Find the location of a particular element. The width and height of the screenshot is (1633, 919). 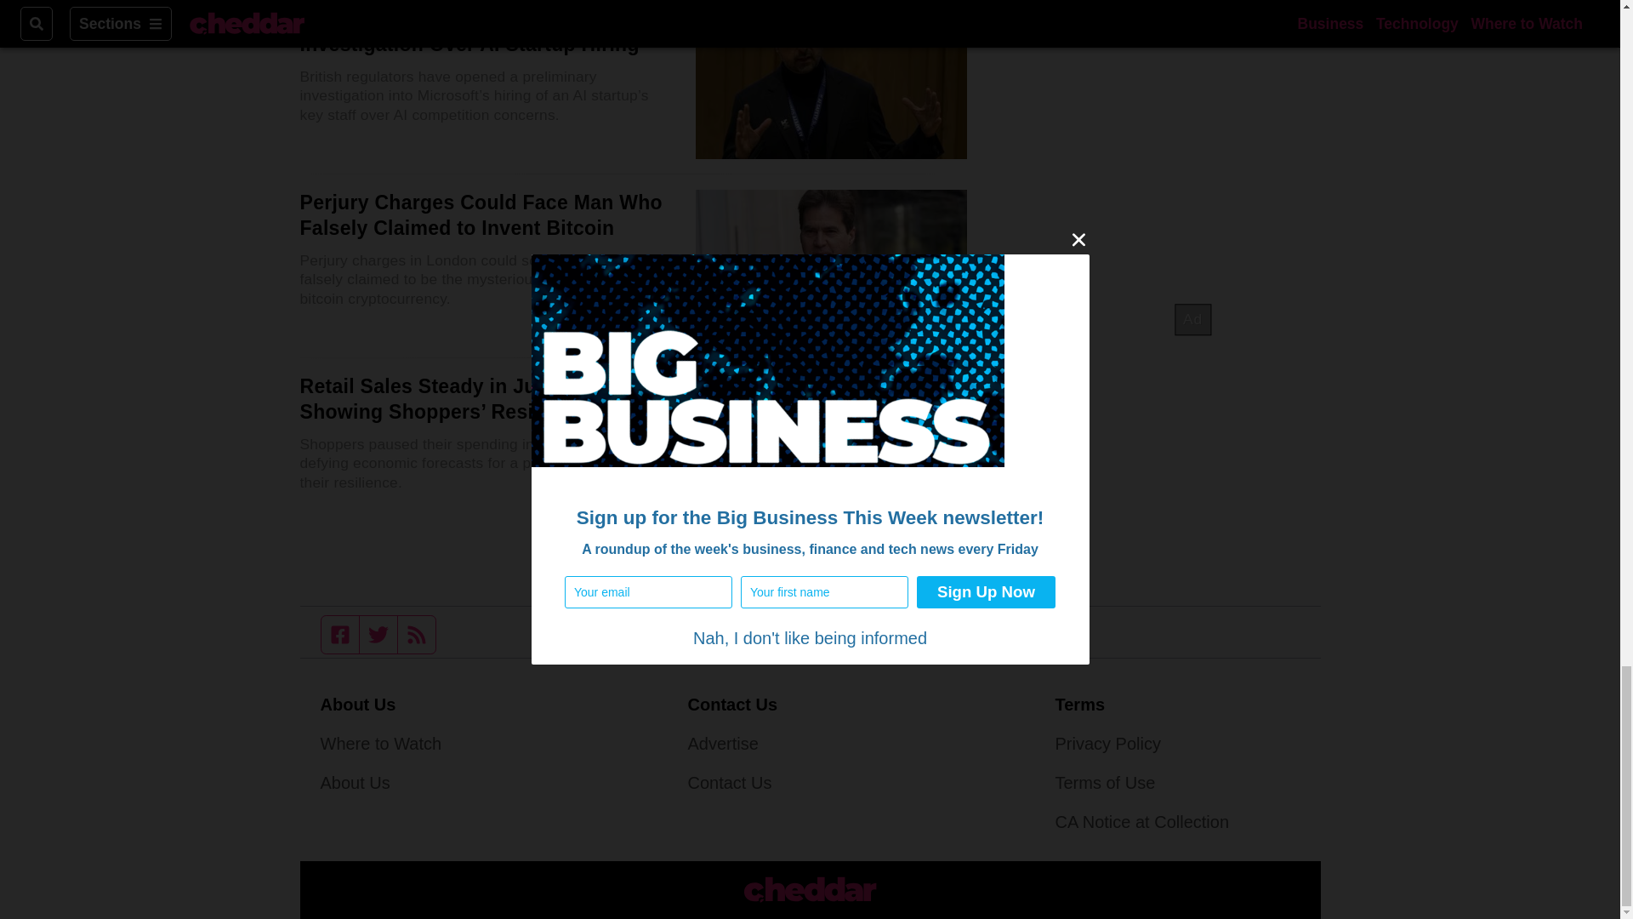

Facebook page is located at coordinates (340, 634).